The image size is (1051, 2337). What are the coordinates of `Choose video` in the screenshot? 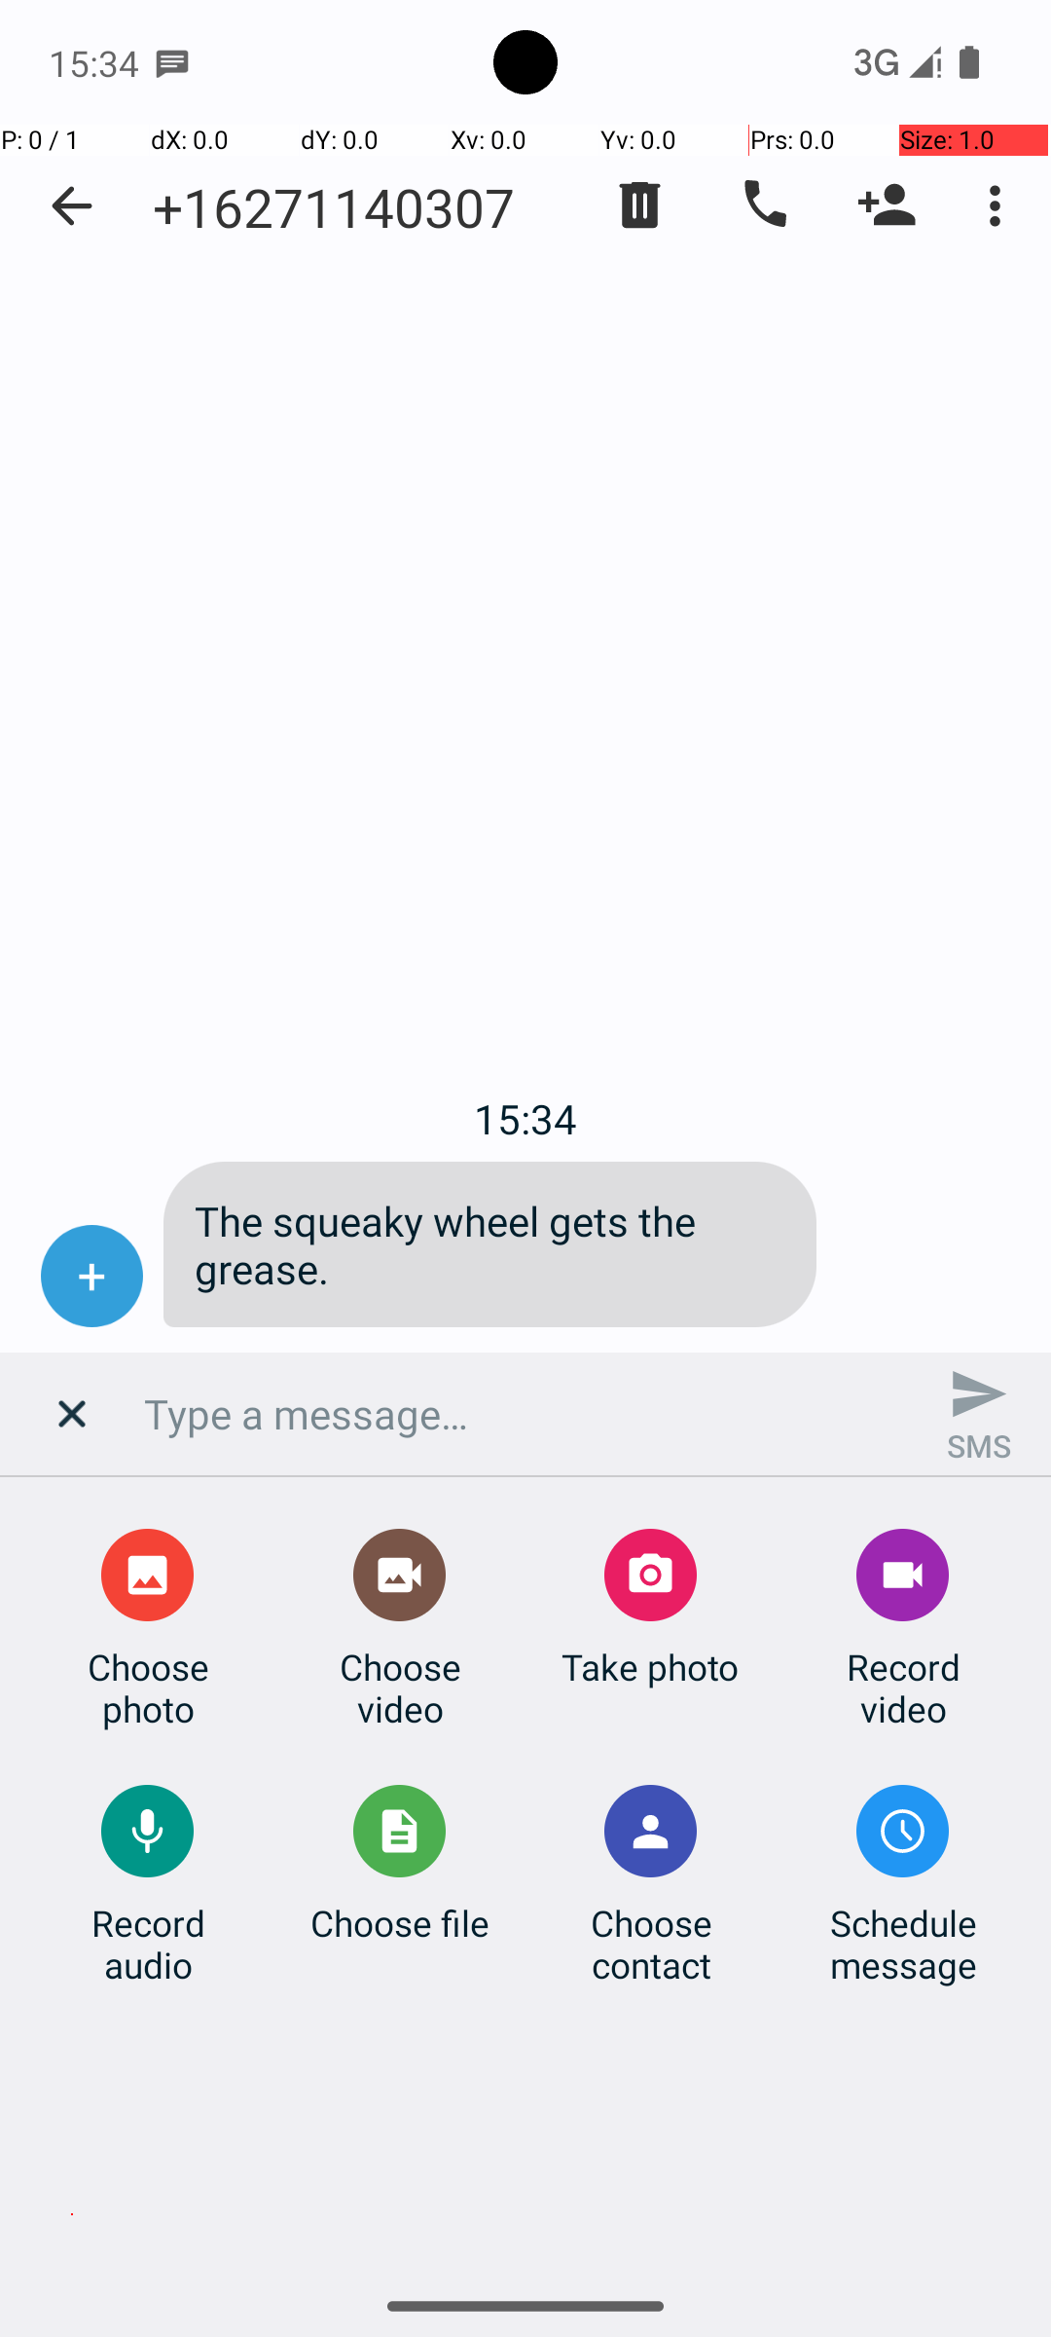 It's located at (400, 1688).